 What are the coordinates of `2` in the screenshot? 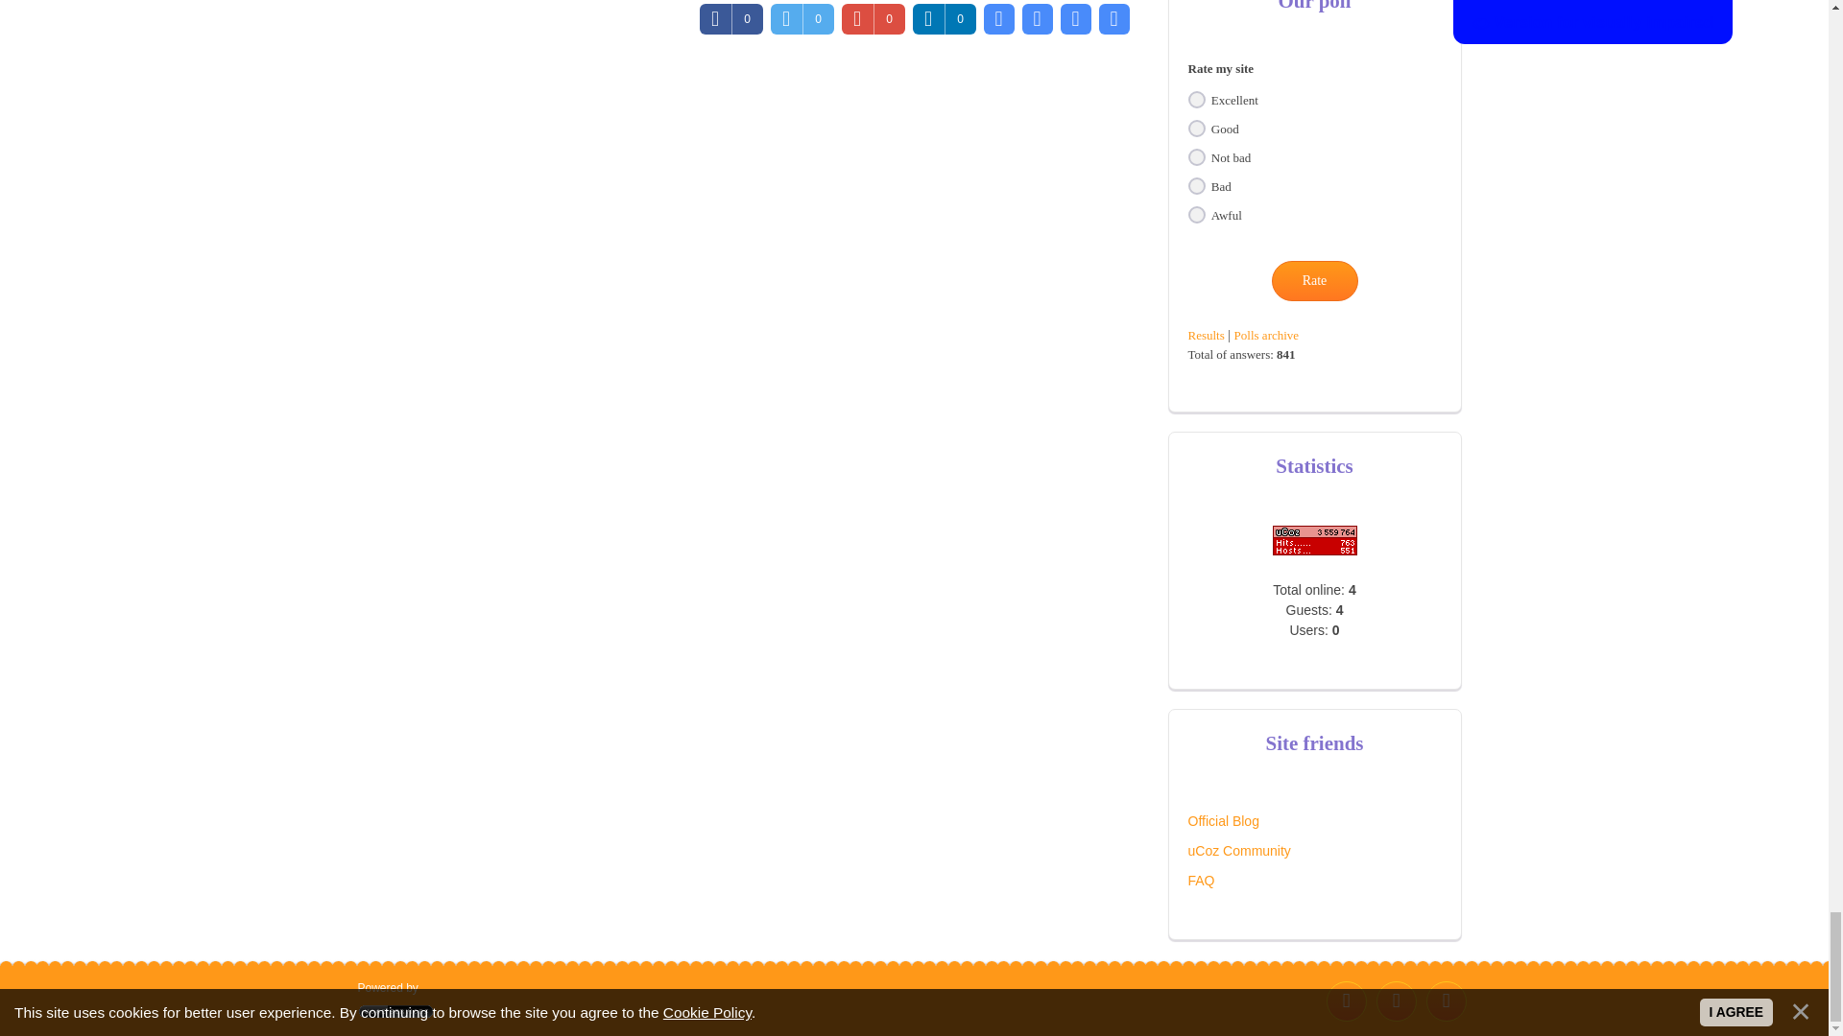 It's located at (1196, 129).